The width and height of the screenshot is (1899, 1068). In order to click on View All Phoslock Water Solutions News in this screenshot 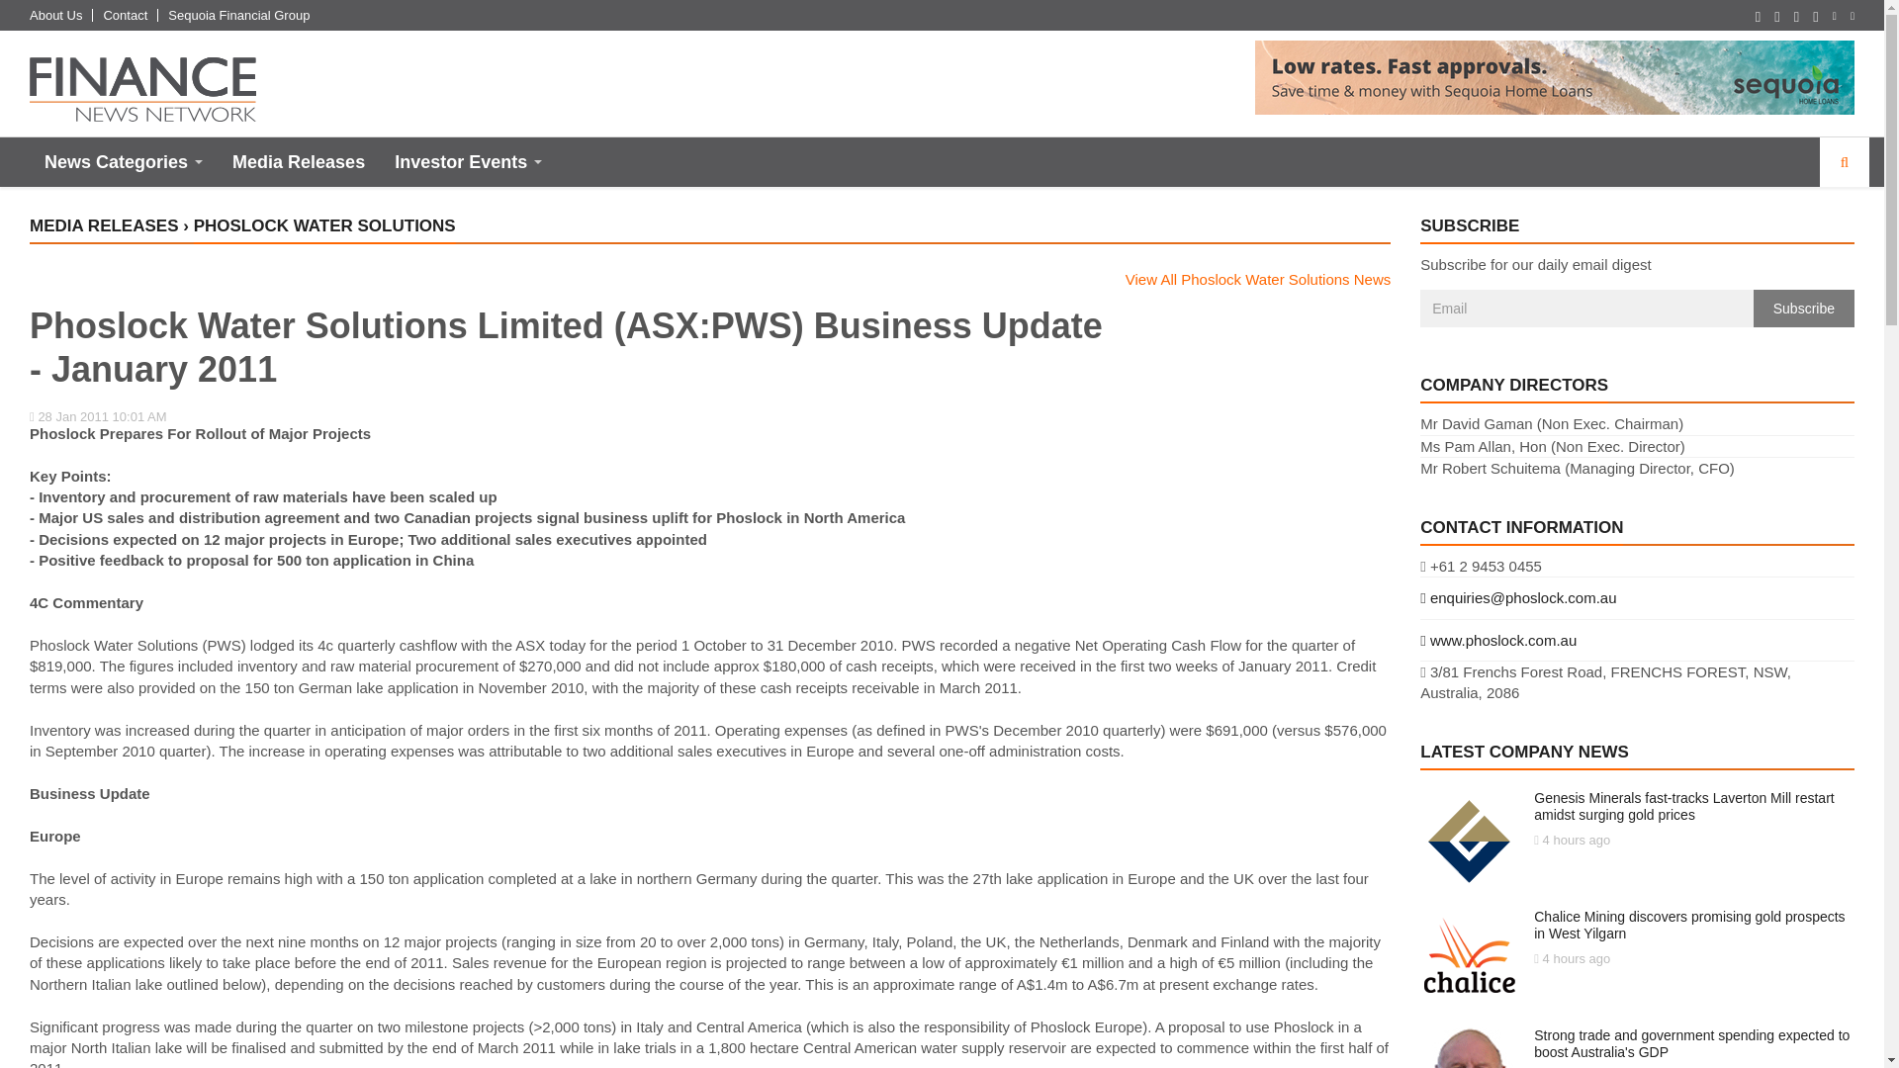, I will do `click(1258, 279)`.